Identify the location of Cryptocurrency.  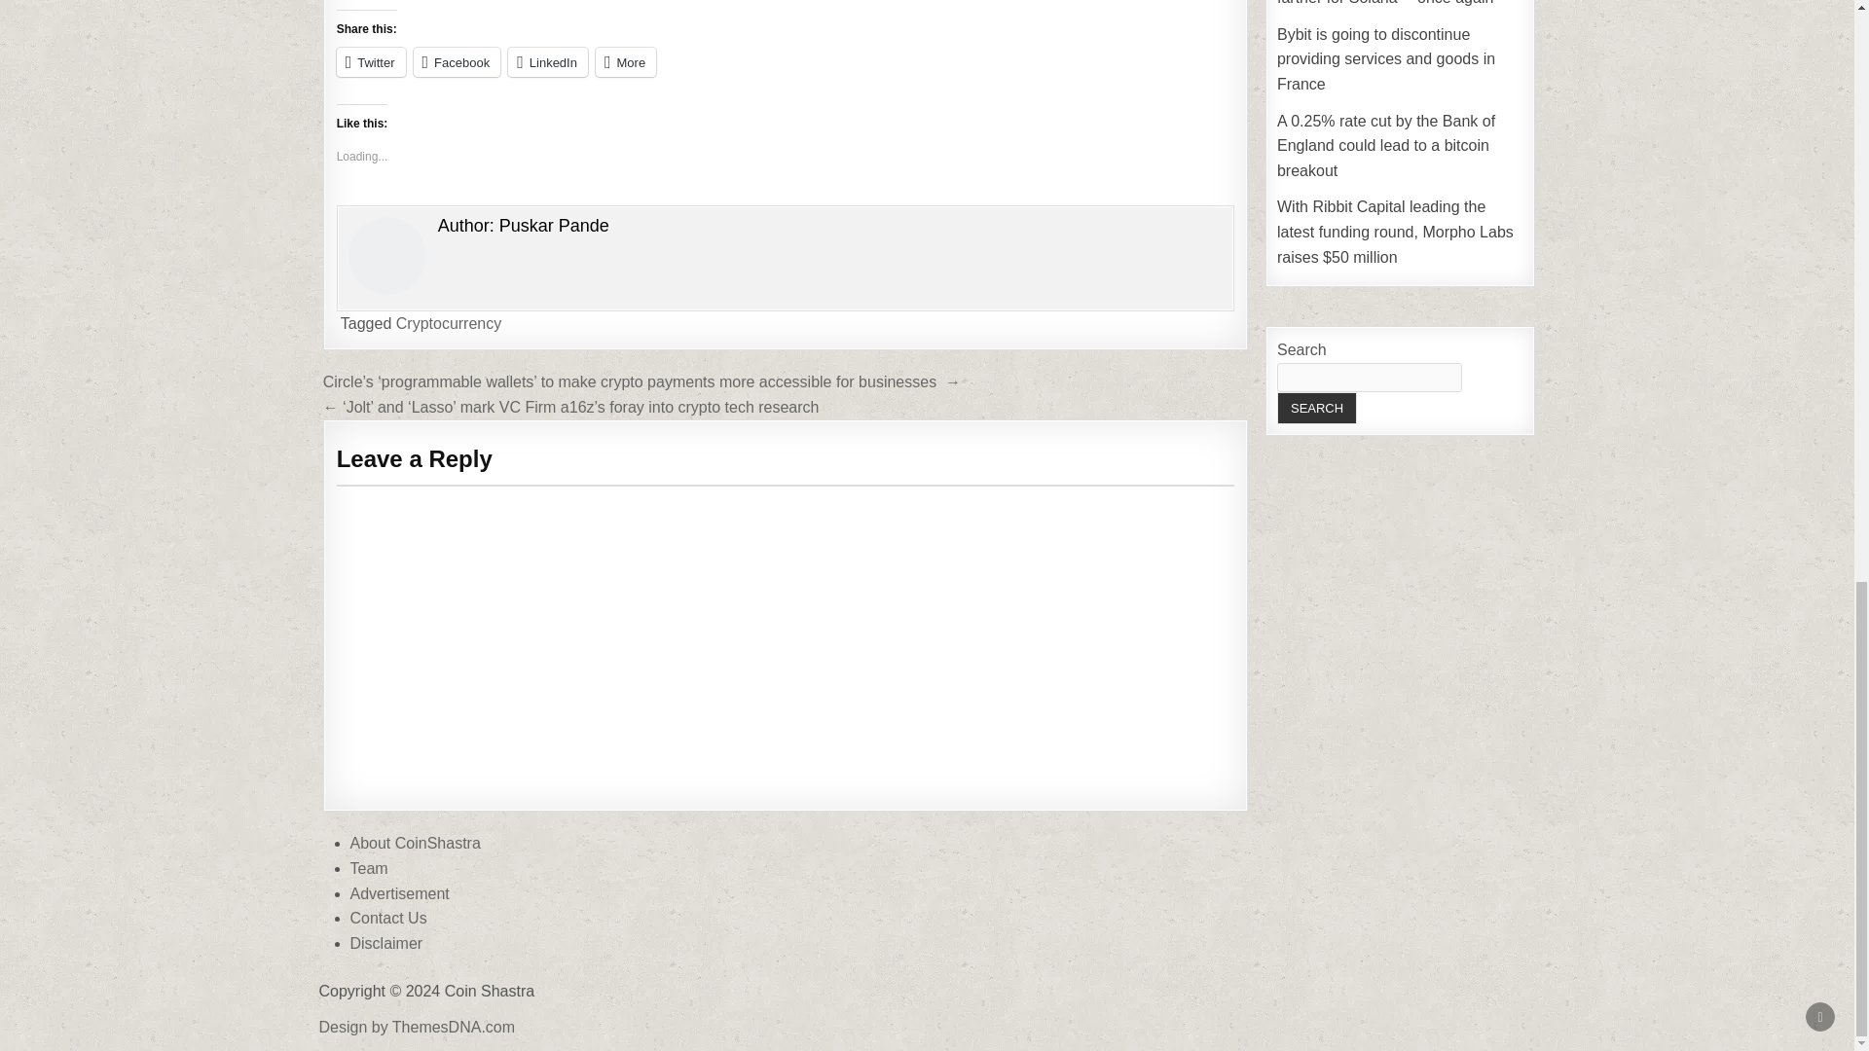
(448, 323).